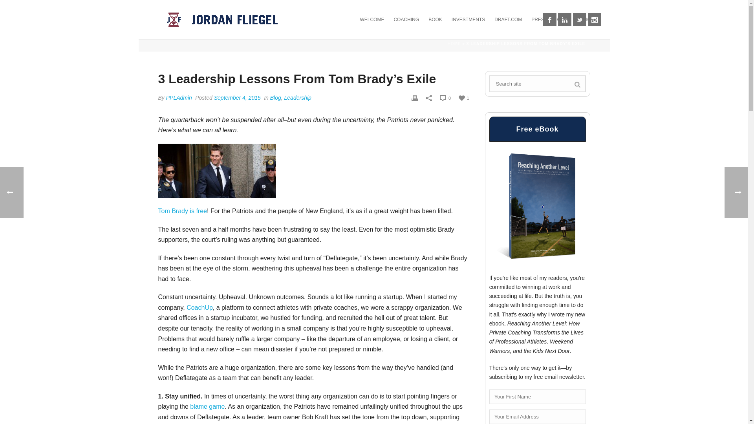  What do you see at coordinates (454, 43) in the screenshot?
I see `HOME` at bounding box center [454, 43].